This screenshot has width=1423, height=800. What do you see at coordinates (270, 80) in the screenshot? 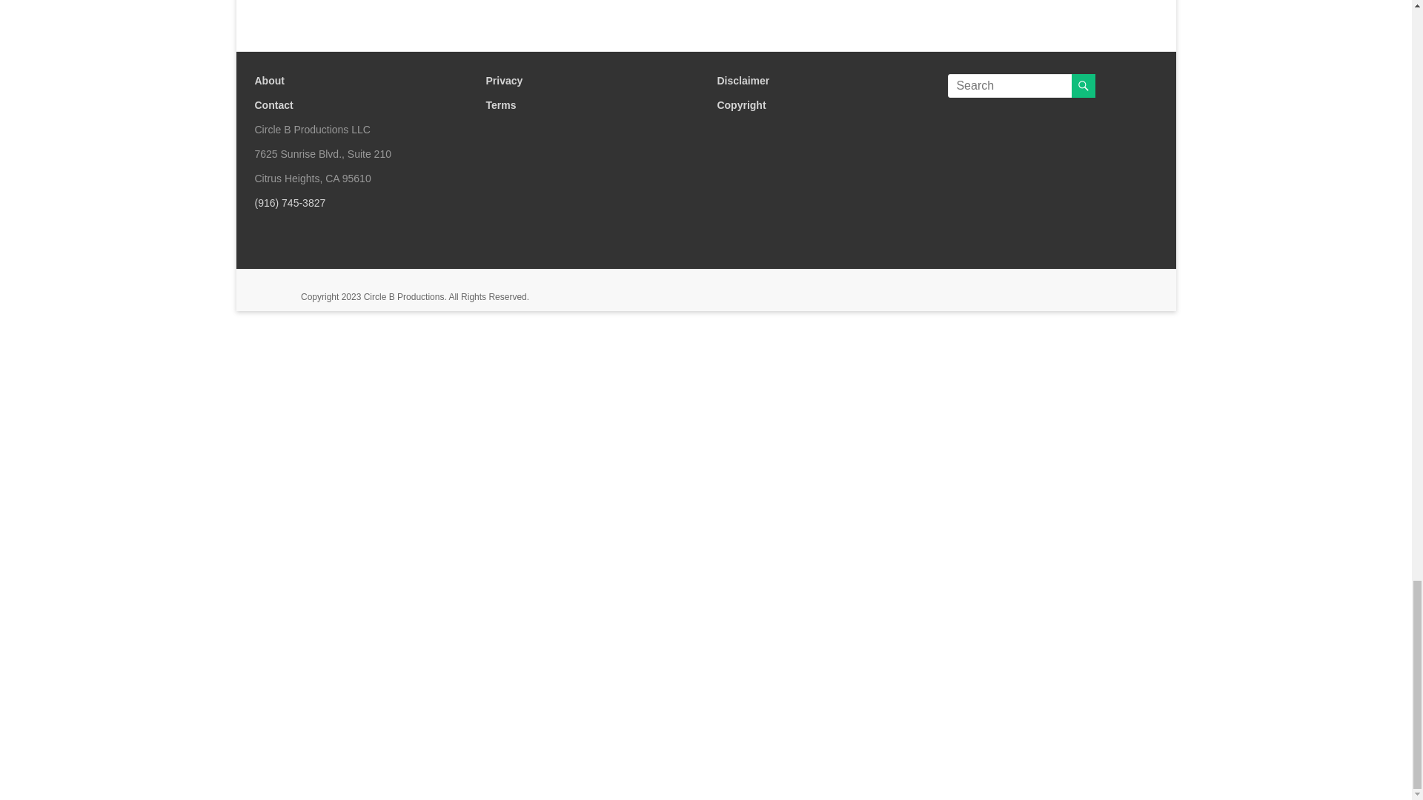
I see `About` at bounding box center [270, 80].